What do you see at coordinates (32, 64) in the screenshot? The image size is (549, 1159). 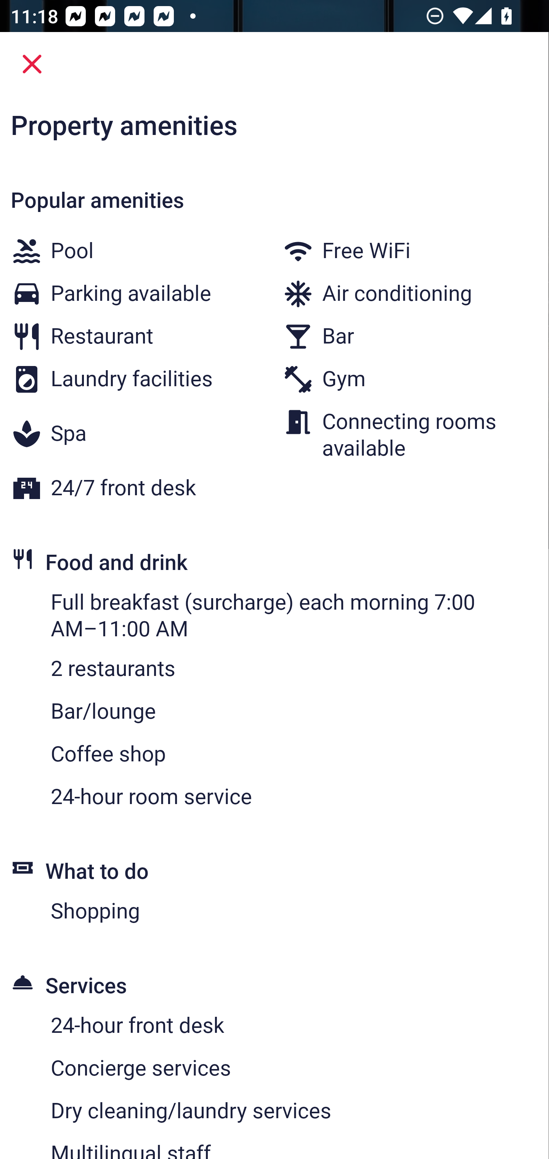 I see `Close` at bounding box center [32, 64].